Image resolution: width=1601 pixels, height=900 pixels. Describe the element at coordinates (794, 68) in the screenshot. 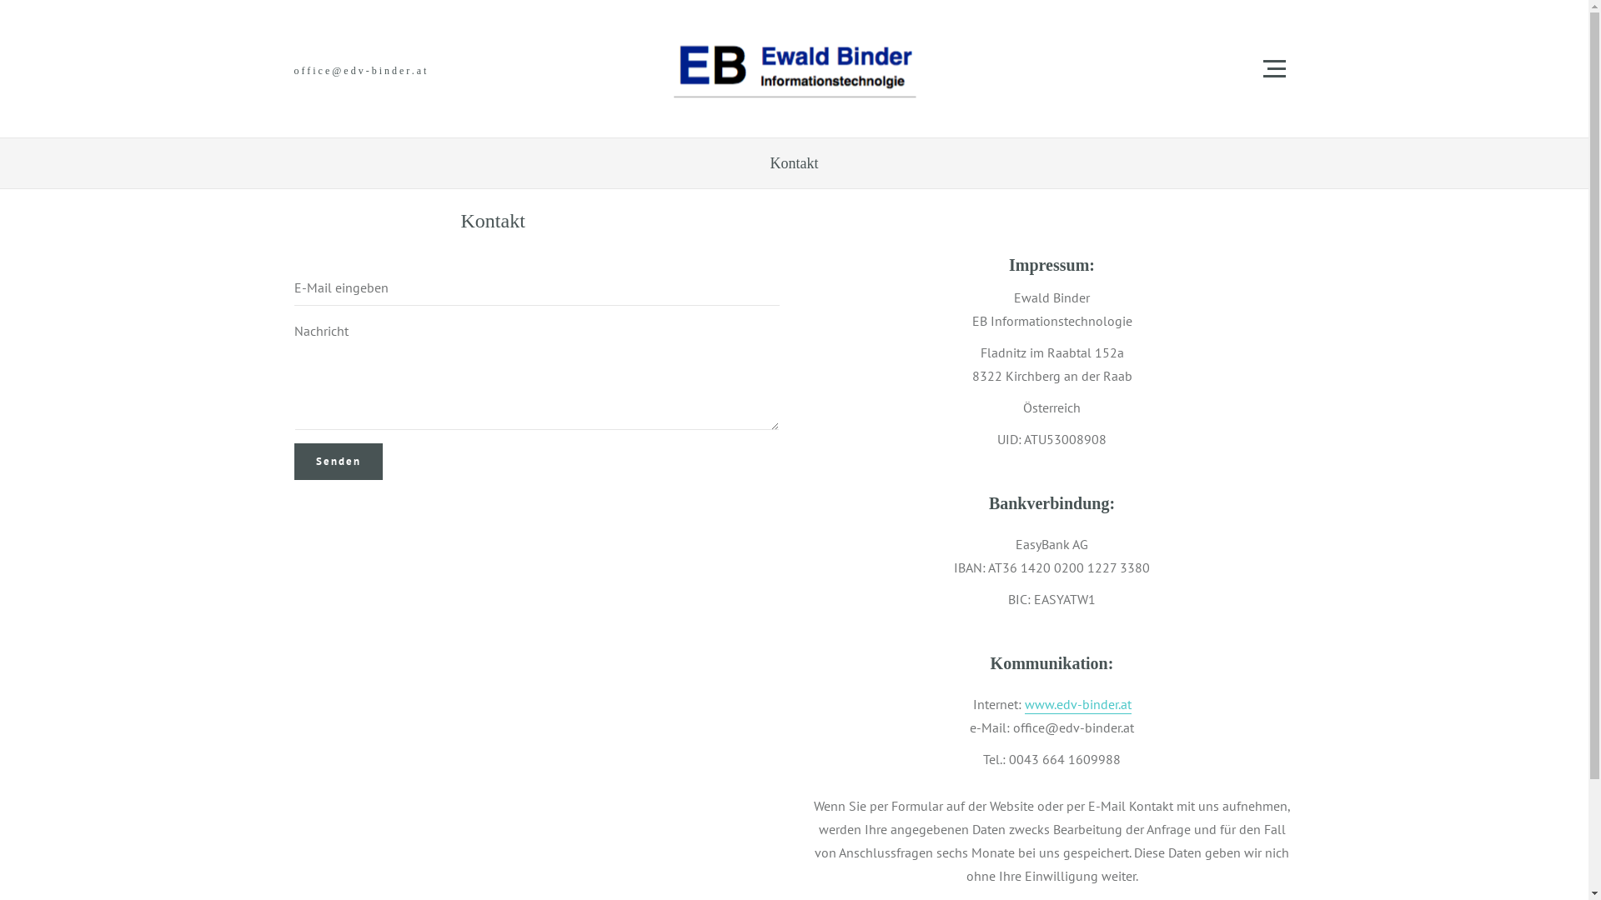

I see `EB Informationstechnologie` at that location.